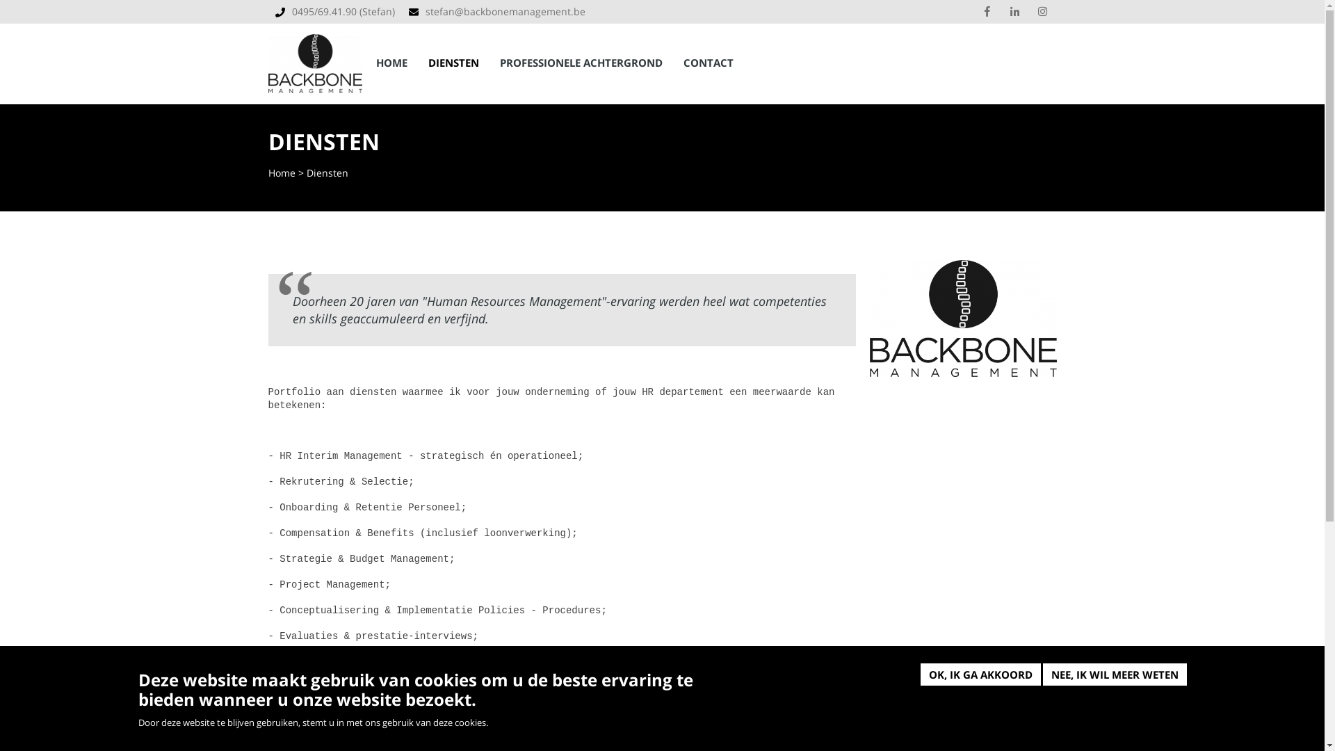 The width and height of the screenshot is (1335, 751). I want to click on 0495/69.41.90 (Stefan), so click(343, 11).